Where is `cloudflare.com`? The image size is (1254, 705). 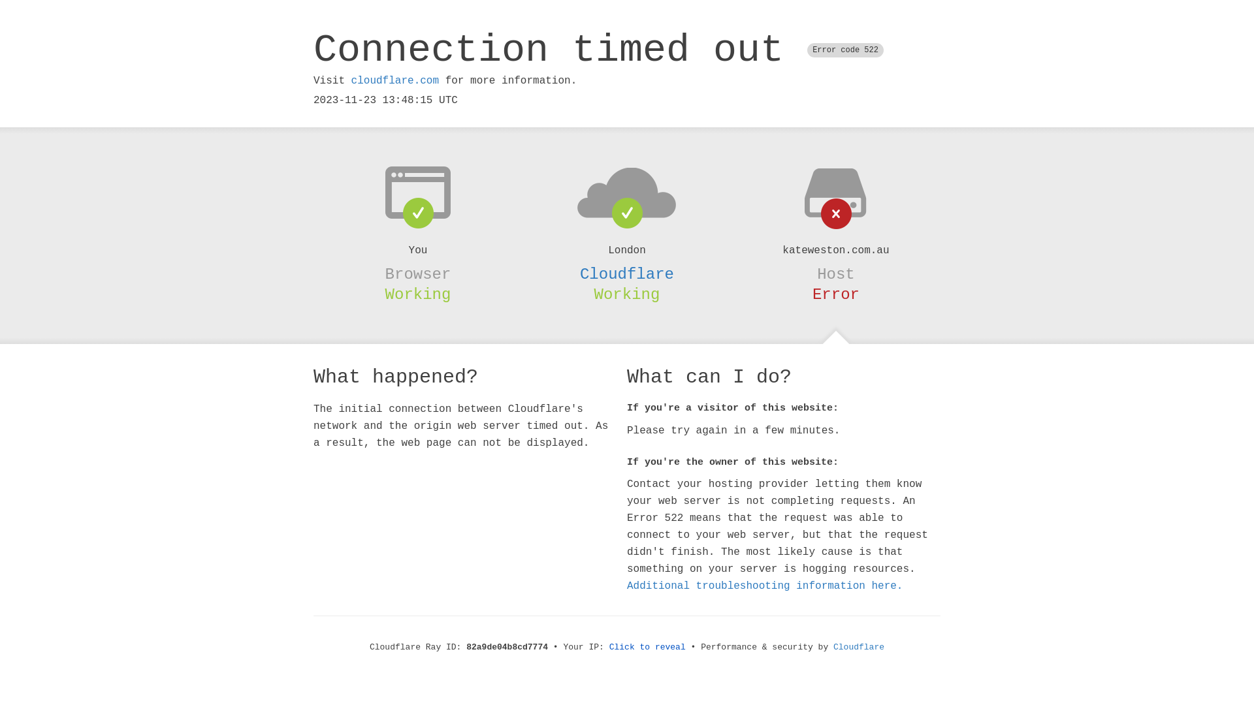
cloudflare.com is located at coordinates (395, 81).